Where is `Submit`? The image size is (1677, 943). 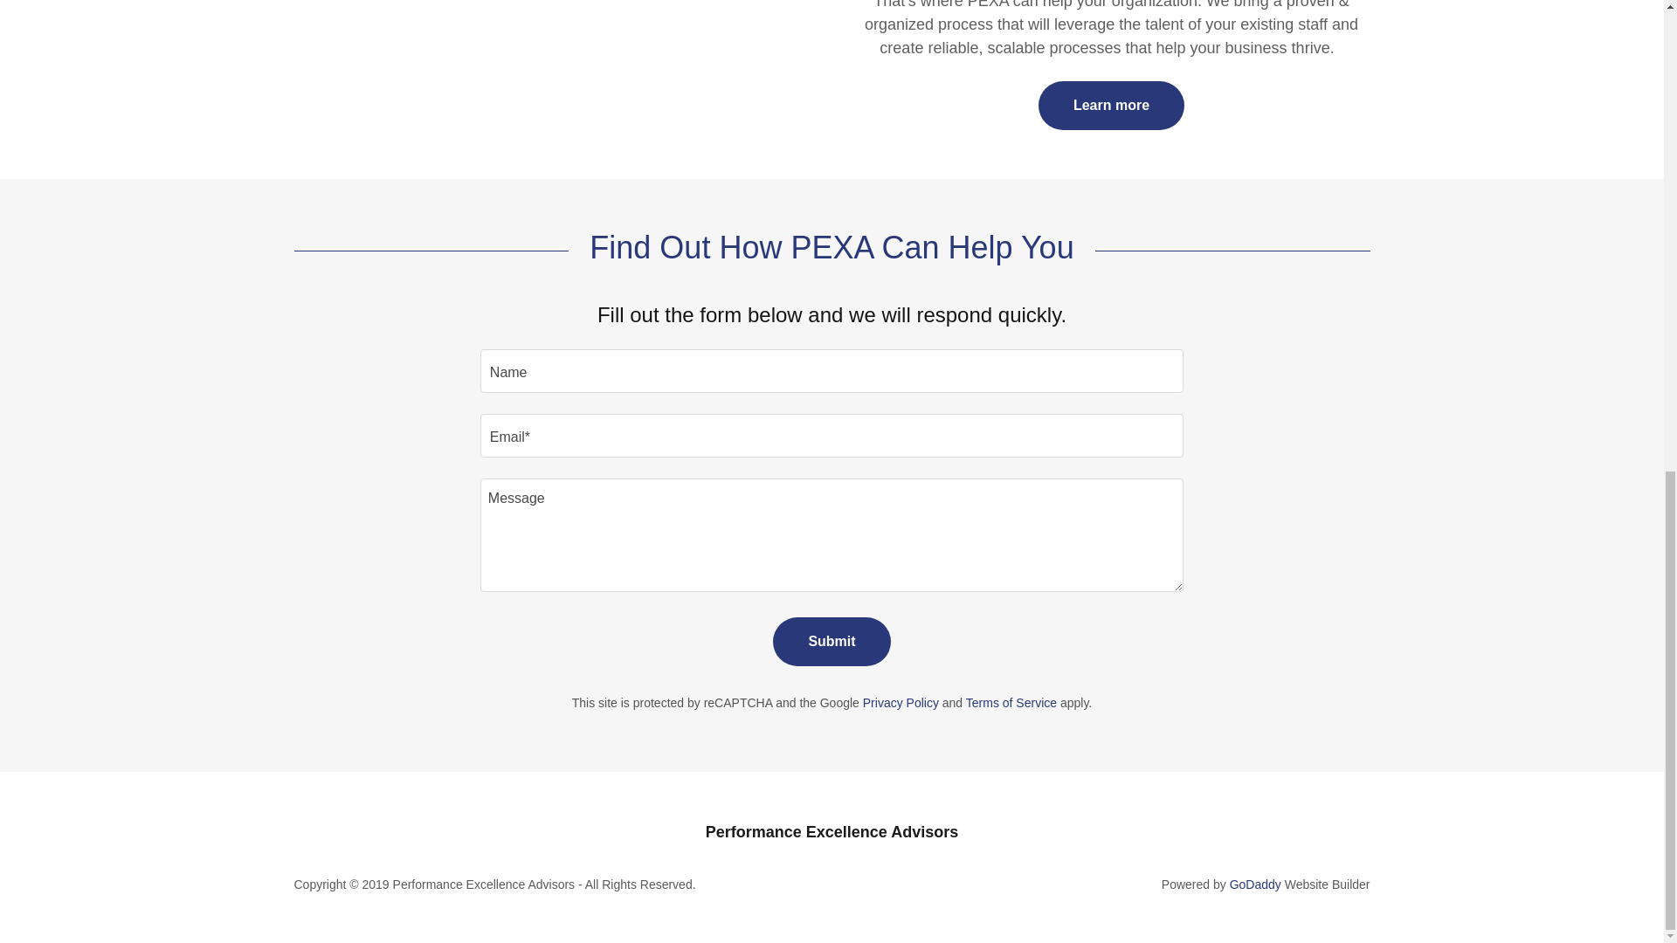 Submit is located at coordinates (832, 641).